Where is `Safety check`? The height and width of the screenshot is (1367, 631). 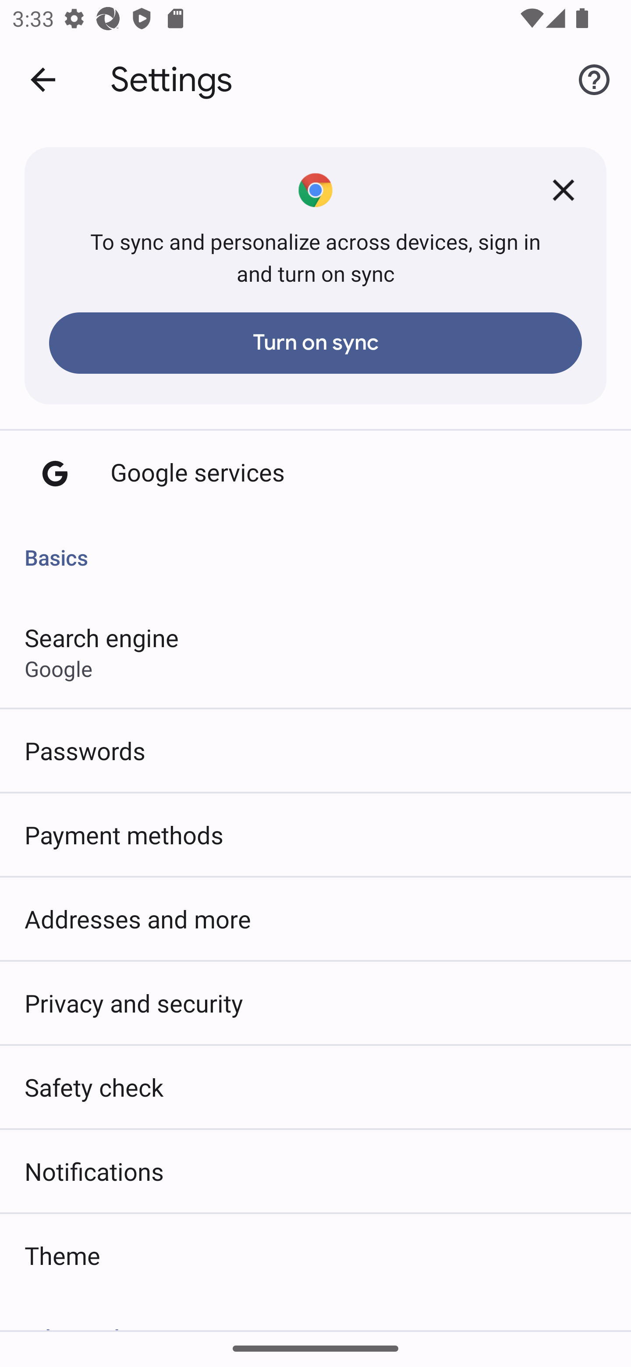 Safety check is located at coordinates (315, 1087).